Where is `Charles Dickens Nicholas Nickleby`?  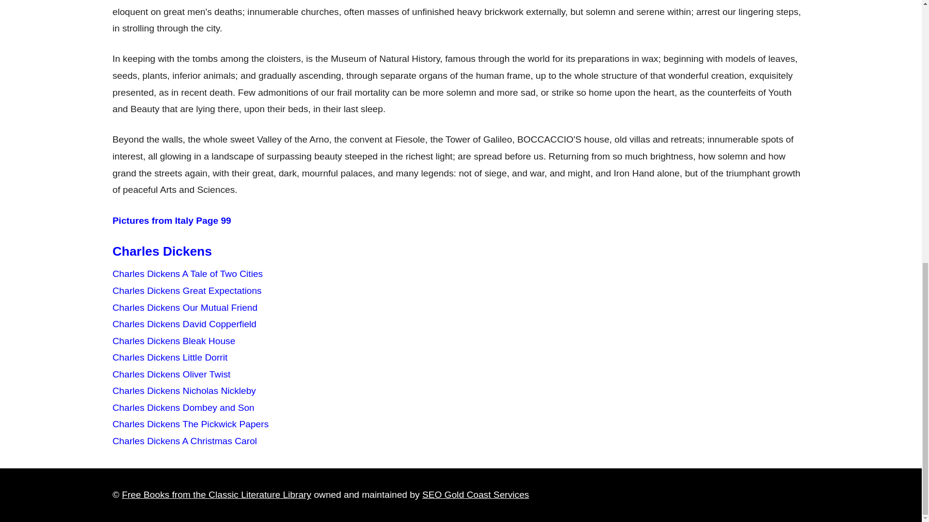 Charles Dickens Nicholas Nickleby is located at coordinates (184, 391).